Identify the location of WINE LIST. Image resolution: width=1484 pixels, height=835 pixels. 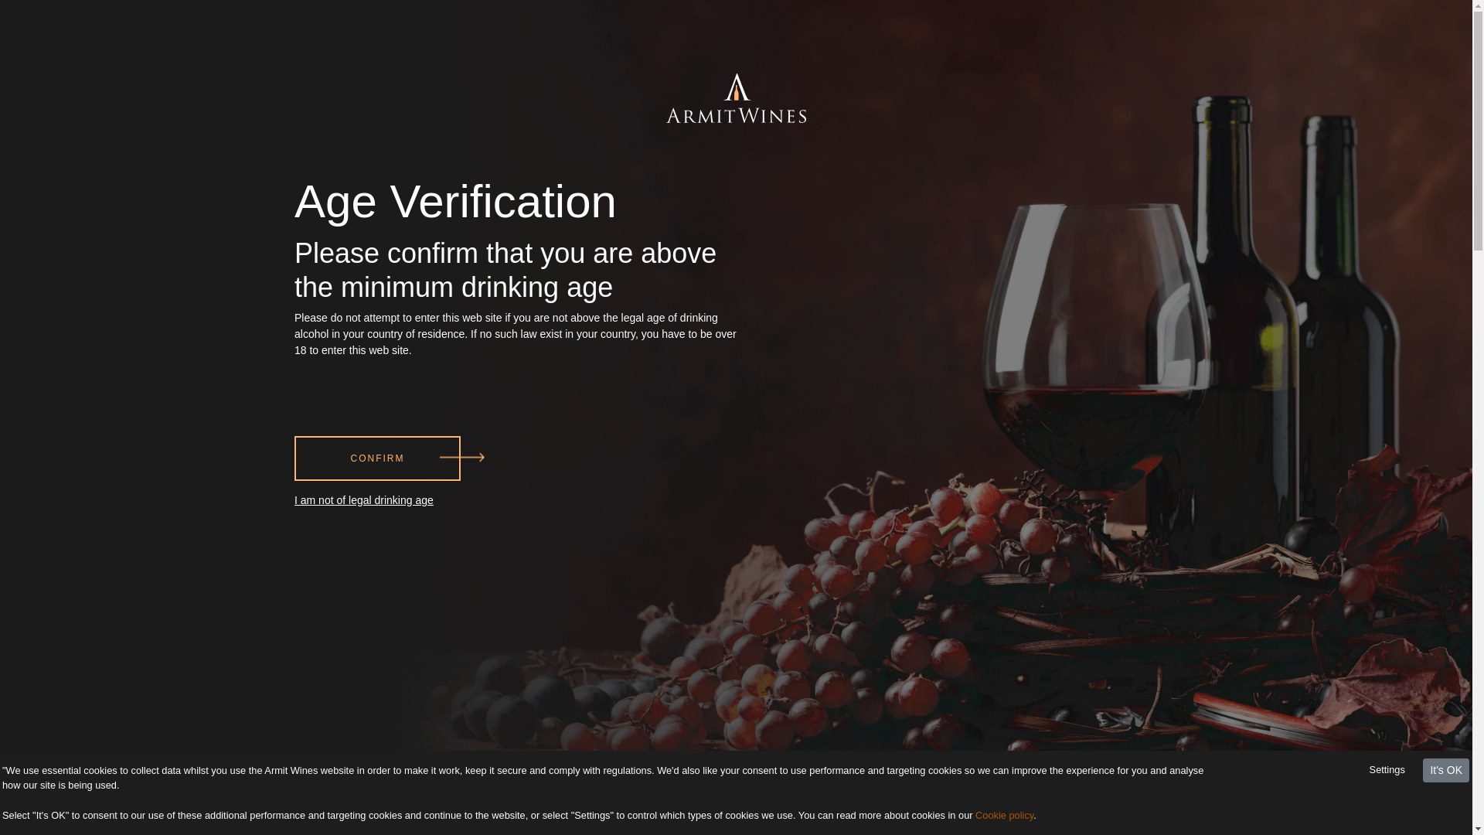
(622, 148).